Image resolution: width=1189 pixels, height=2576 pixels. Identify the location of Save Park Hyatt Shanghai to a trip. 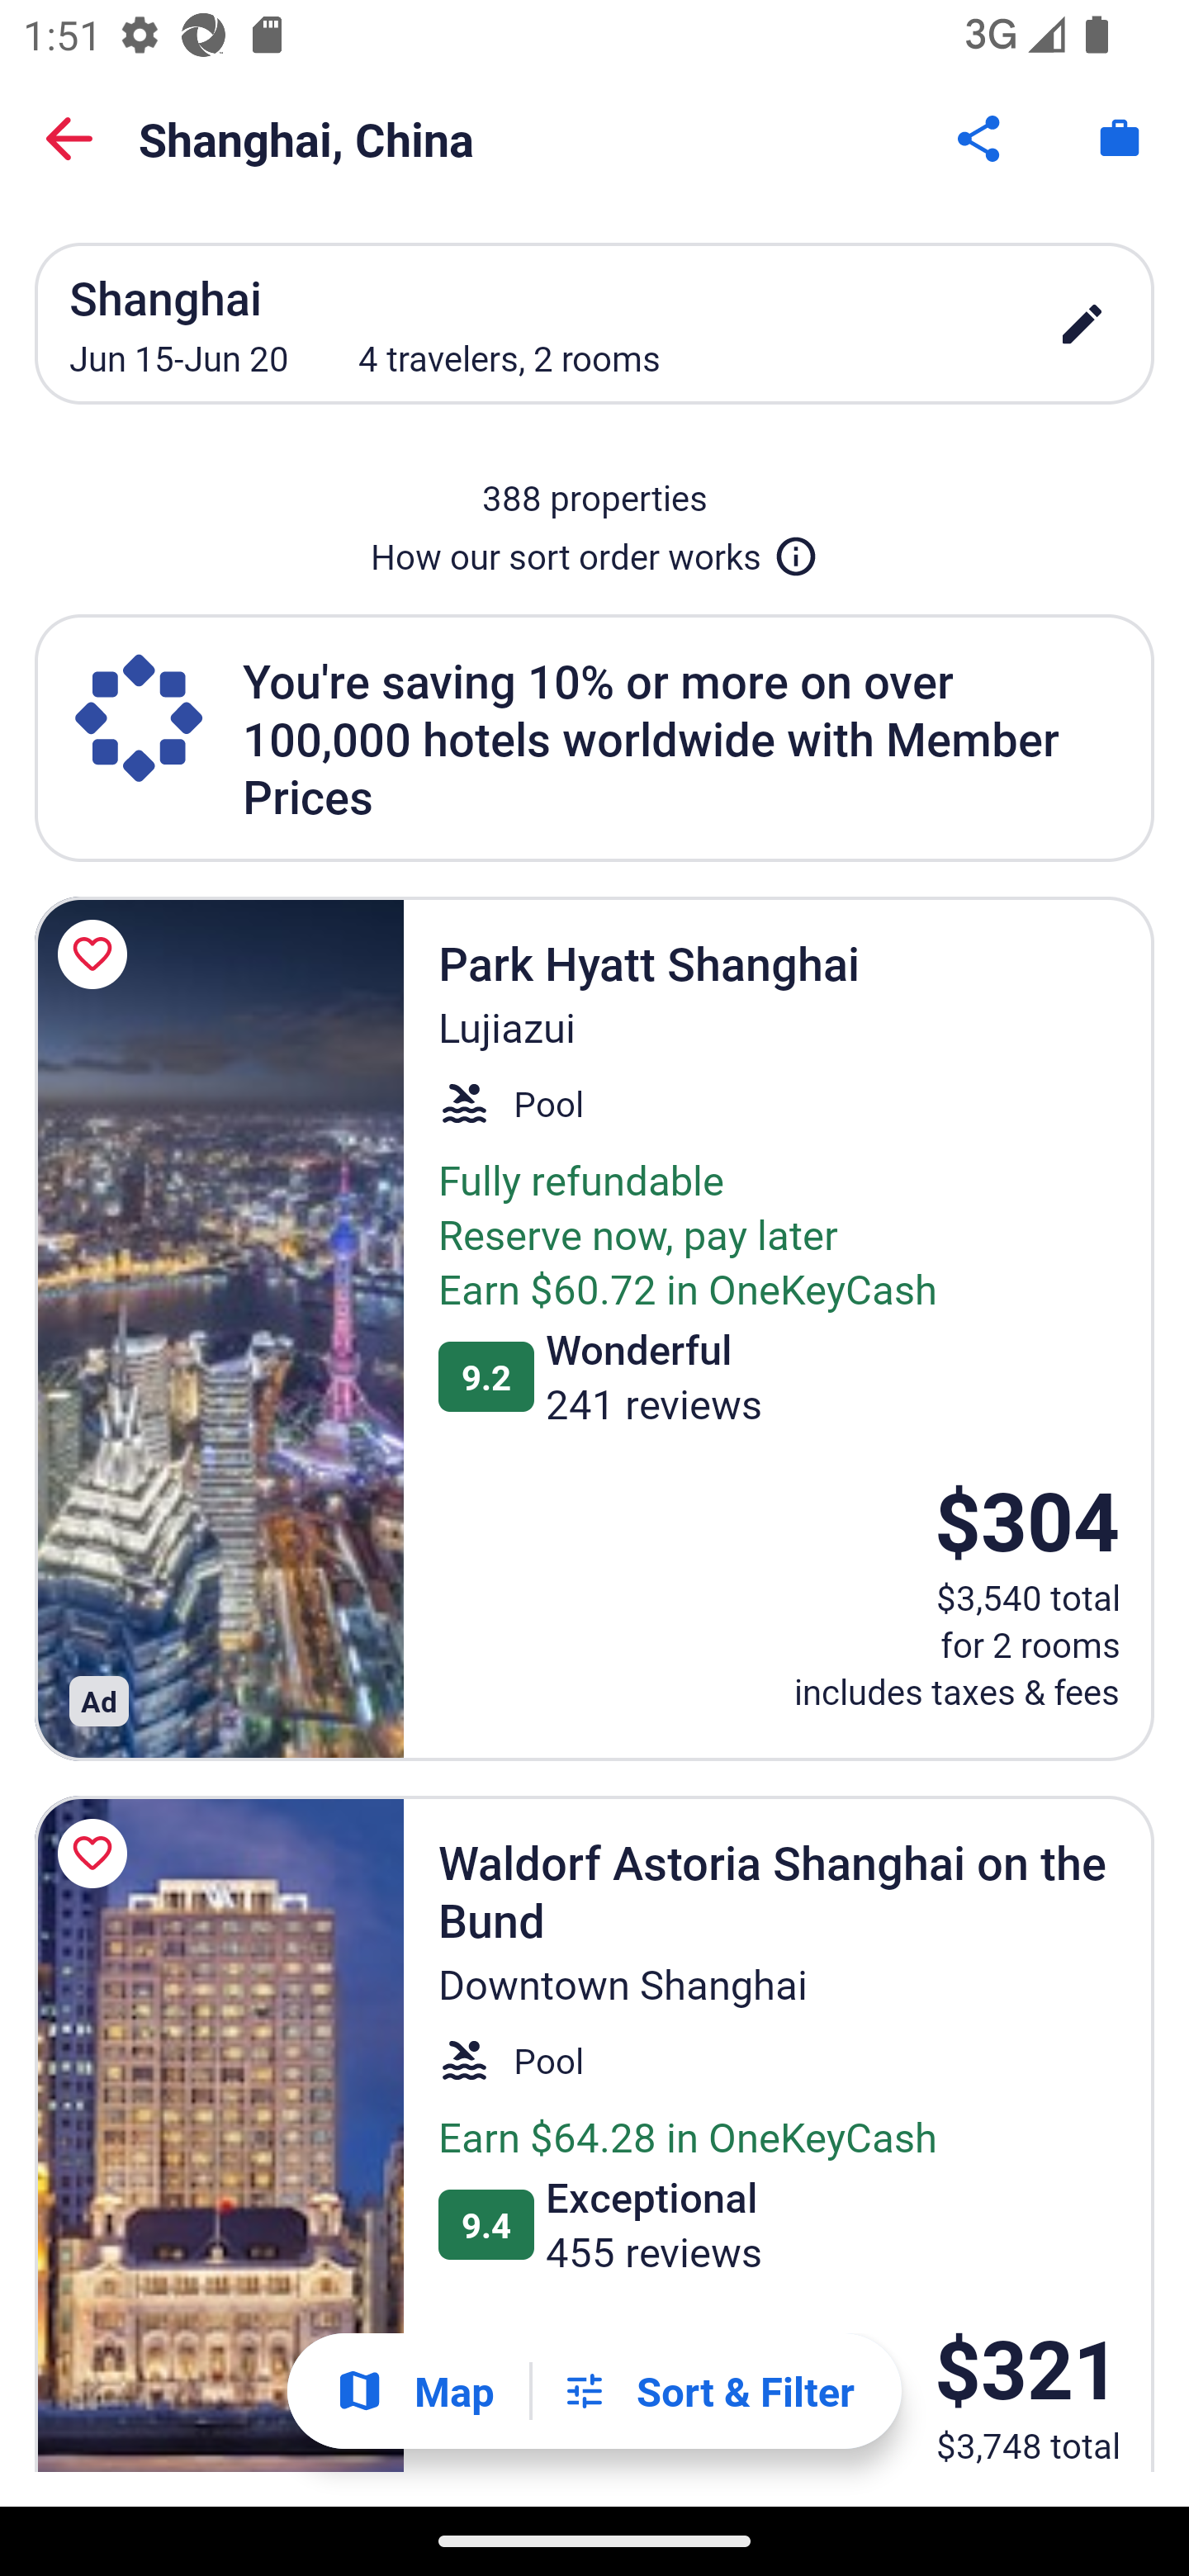
(97, 954).